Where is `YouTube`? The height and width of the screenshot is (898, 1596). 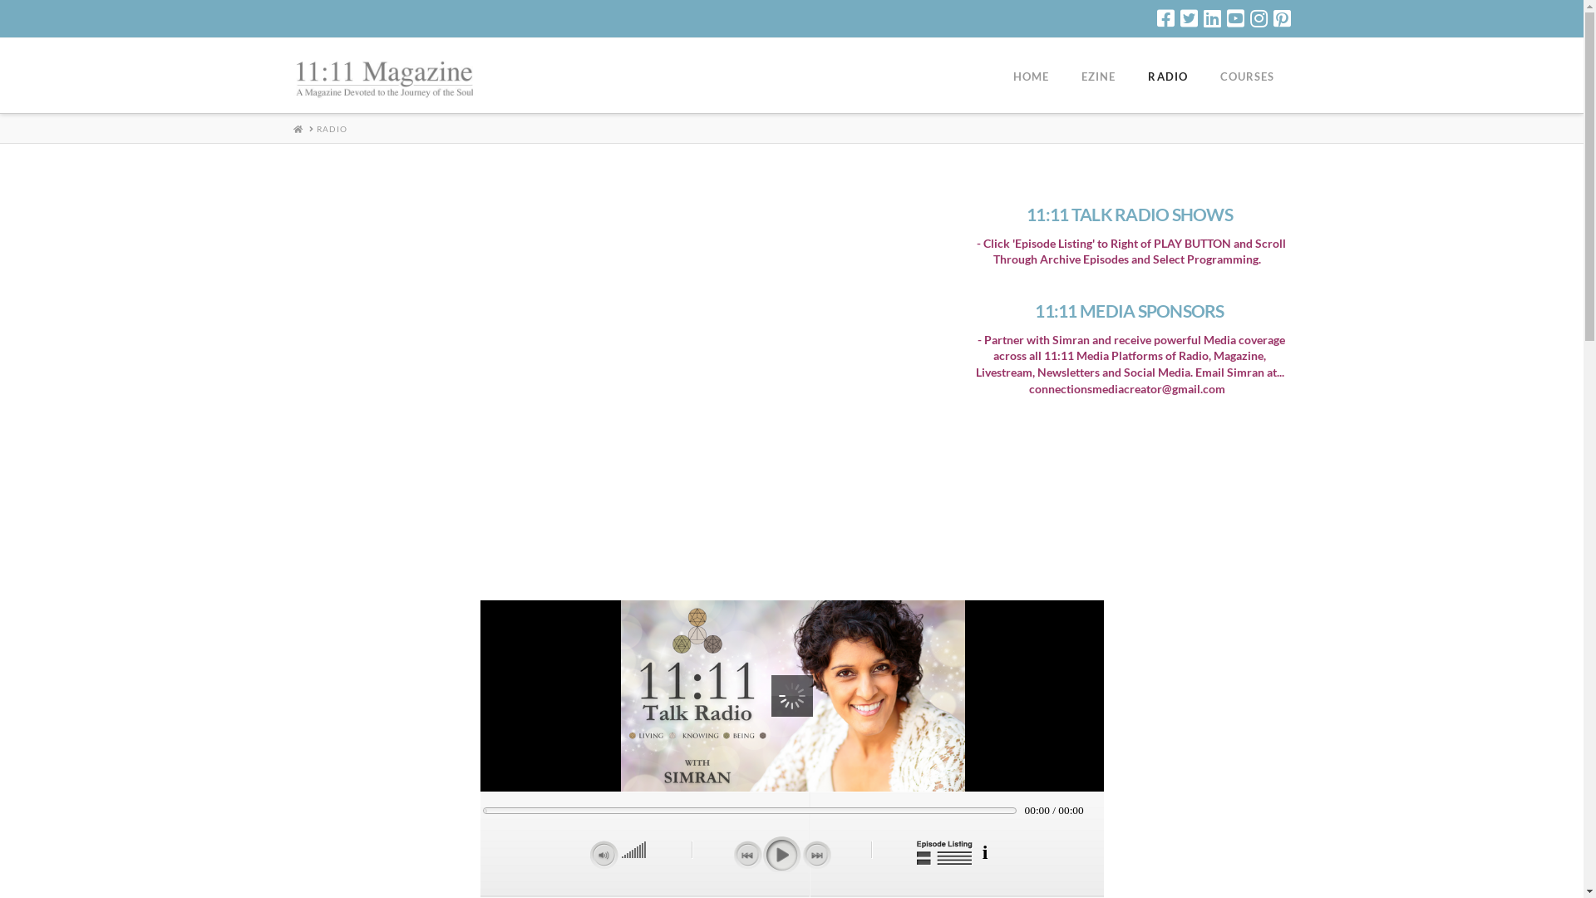 YouTube is located at coordinates (1235, 18).